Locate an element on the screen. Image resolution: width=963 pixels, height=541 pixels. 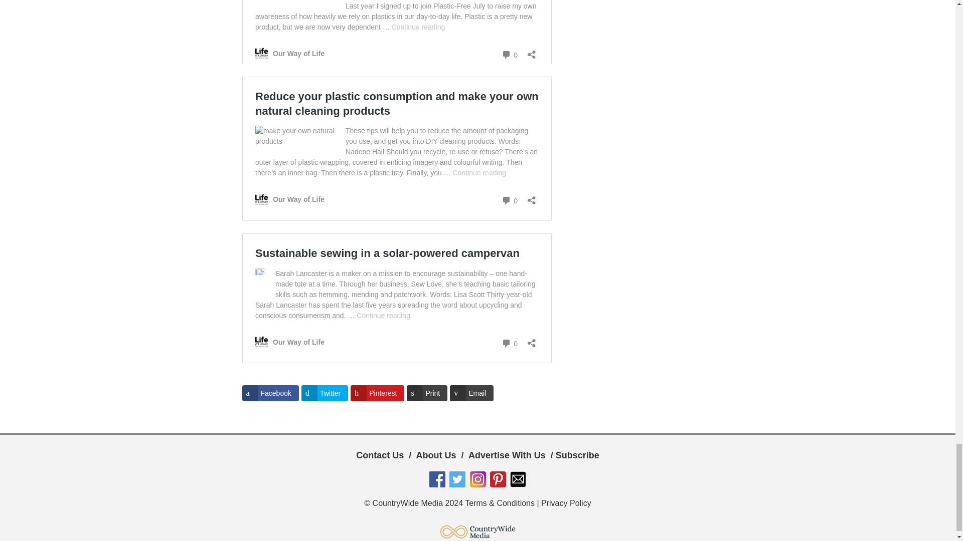
Share on Facebook is located at coordinates (270, 393).